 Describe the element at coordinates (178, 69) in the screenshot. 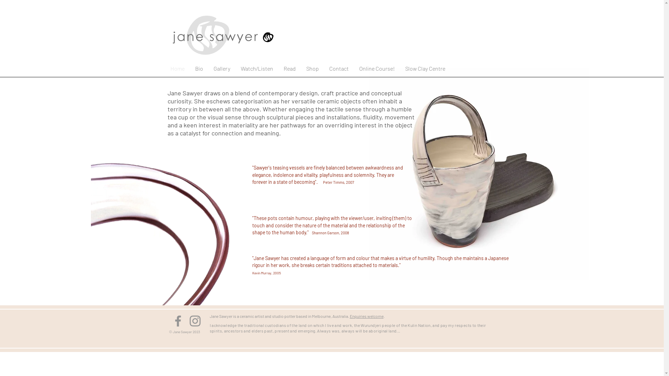

I see `Home` at that location.